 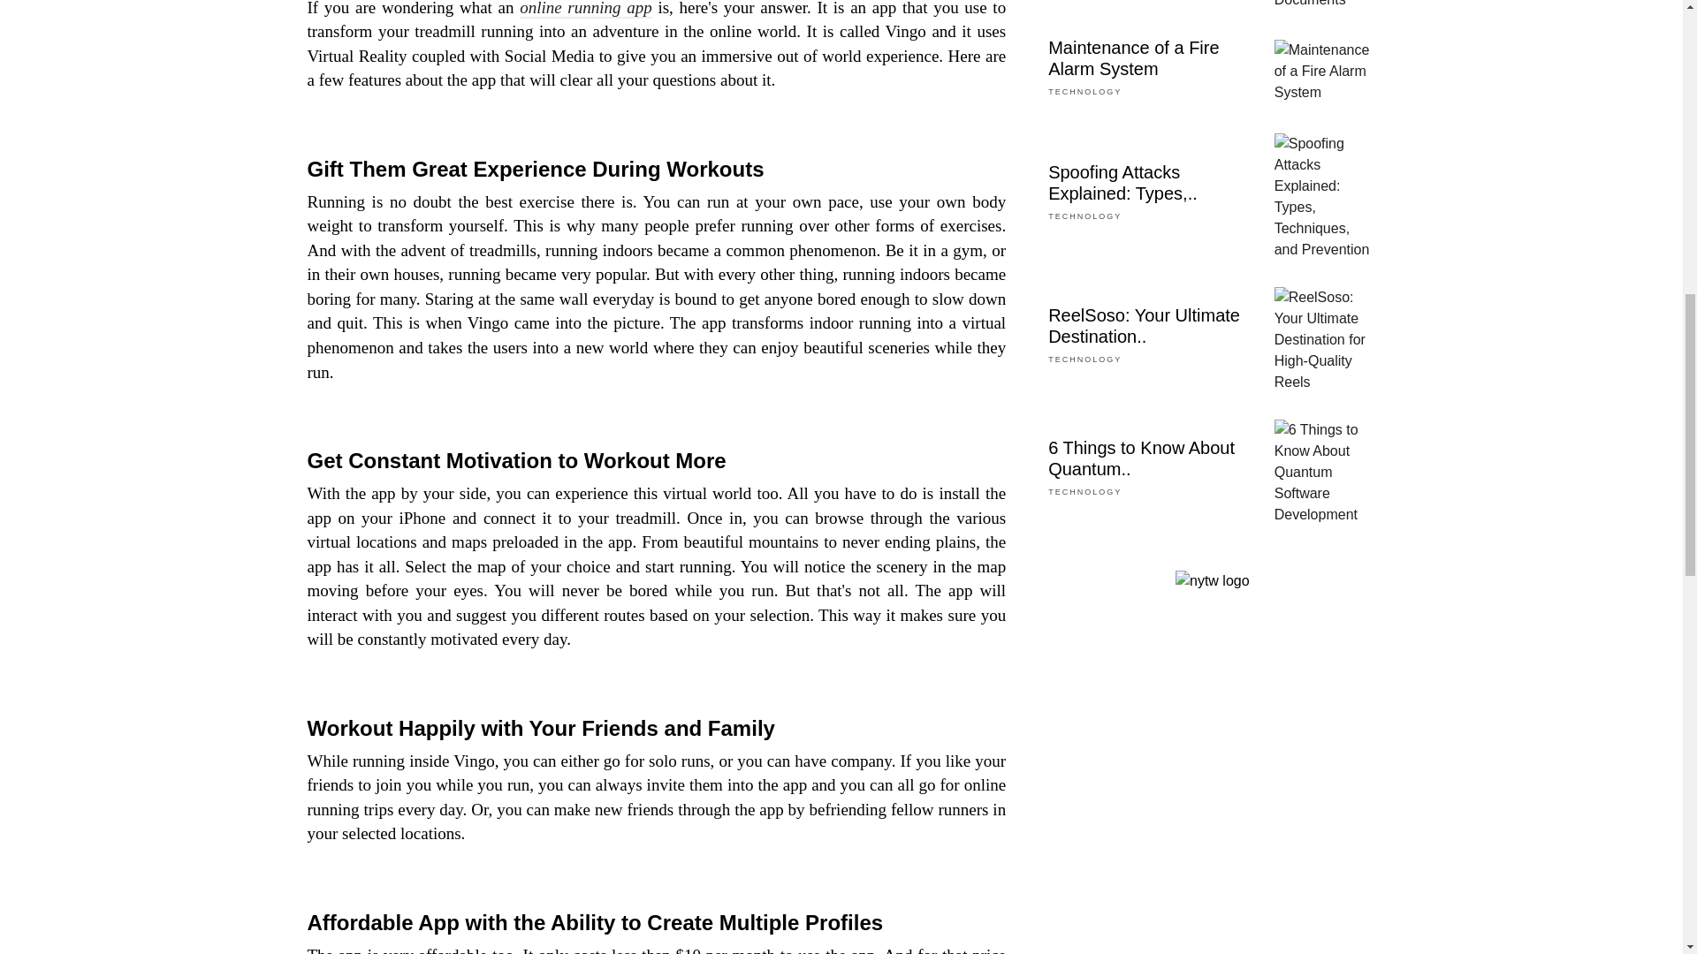 I want to click on Best Practices for Online Verification of Documents, so click(x=1325, y=5).